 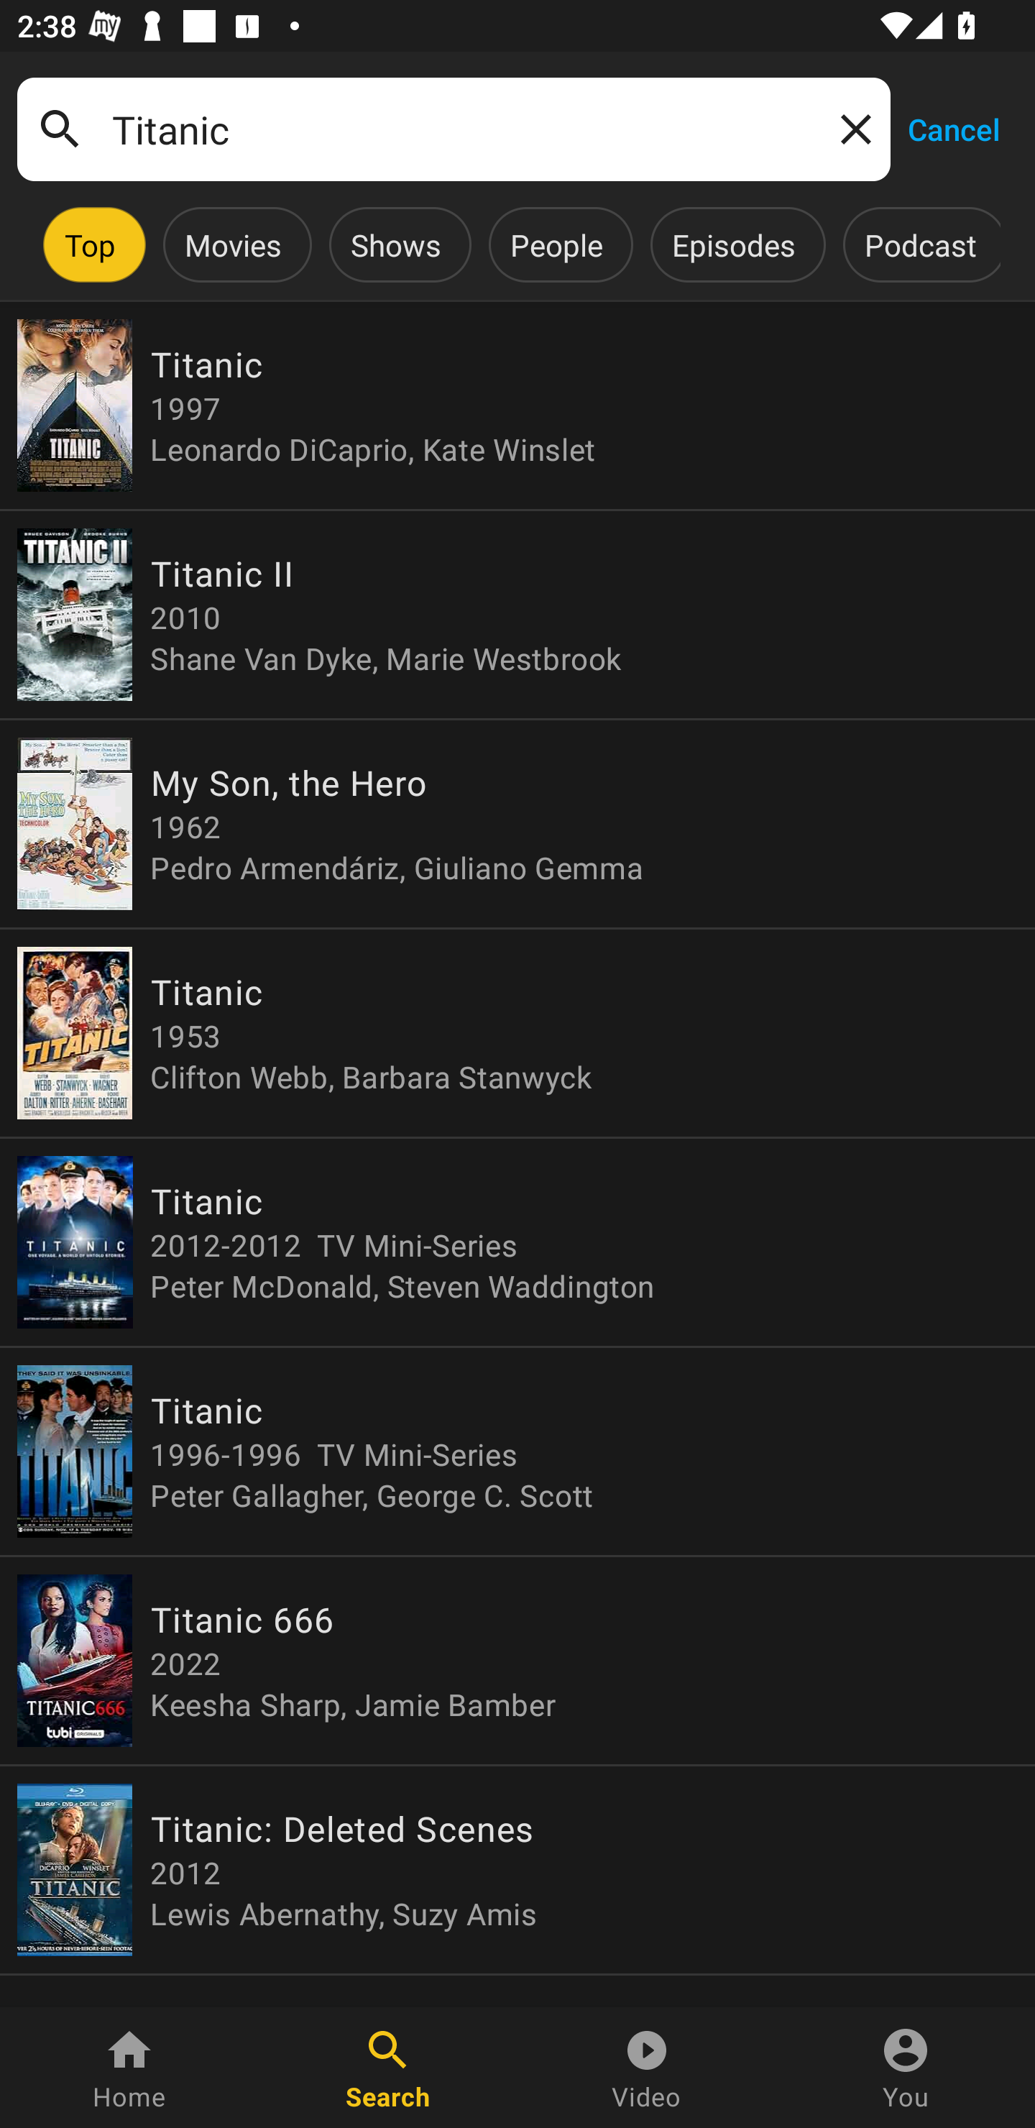 What do you see at coordinates (953, 128) in the screenshot?
I see `Cancel` at bounding box center [953, 128].